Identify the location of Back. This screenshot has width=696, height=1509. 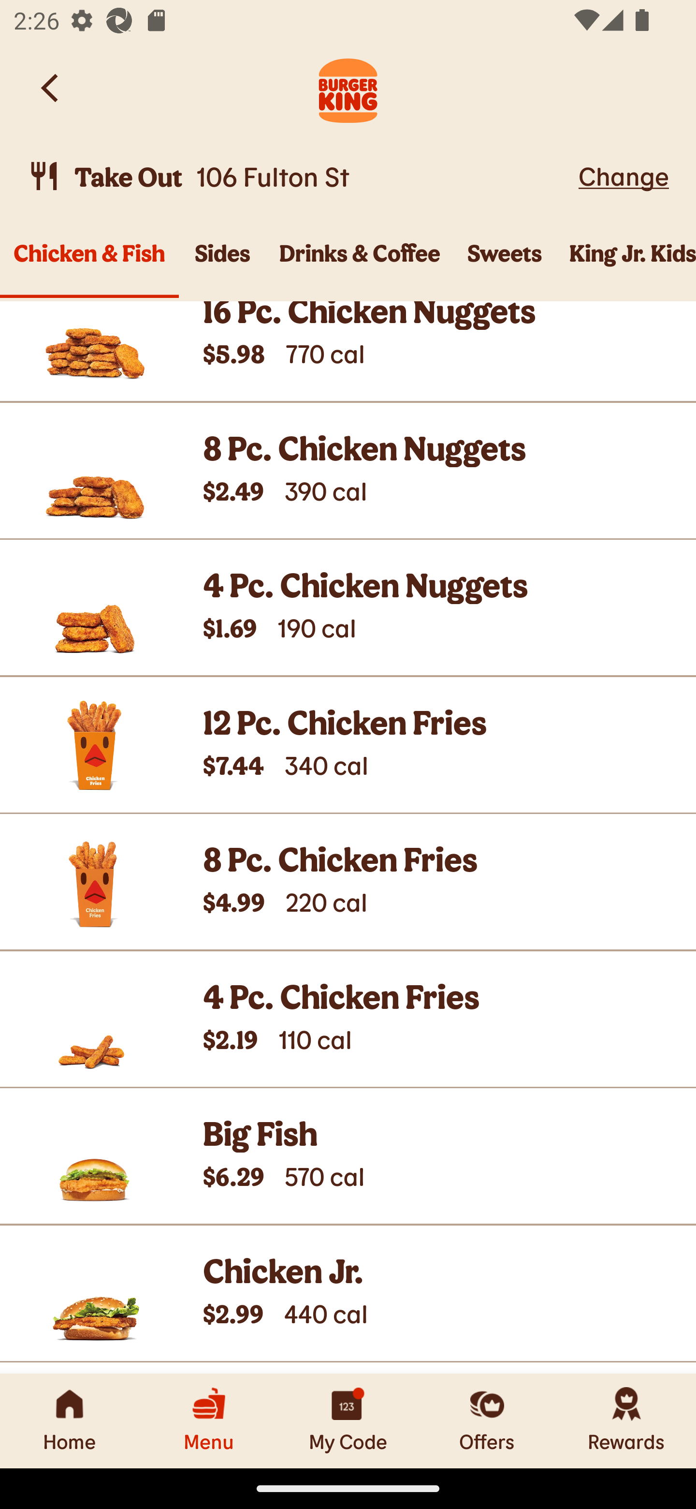
(51, 88).